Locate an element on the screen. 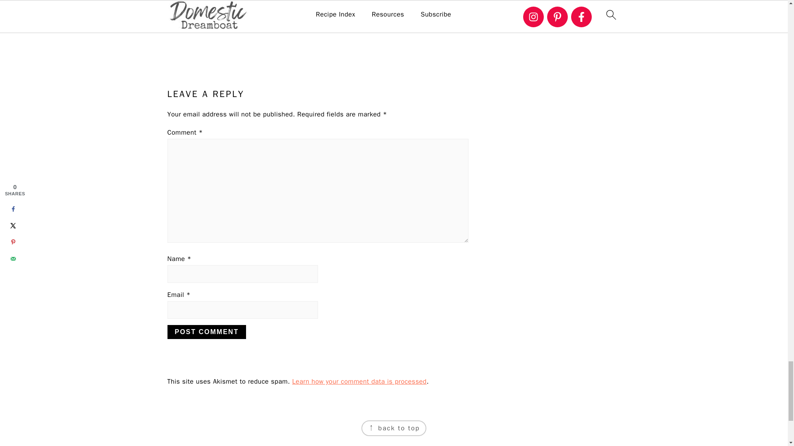  A Week in San Francisco is located at coordinates (280, 18).